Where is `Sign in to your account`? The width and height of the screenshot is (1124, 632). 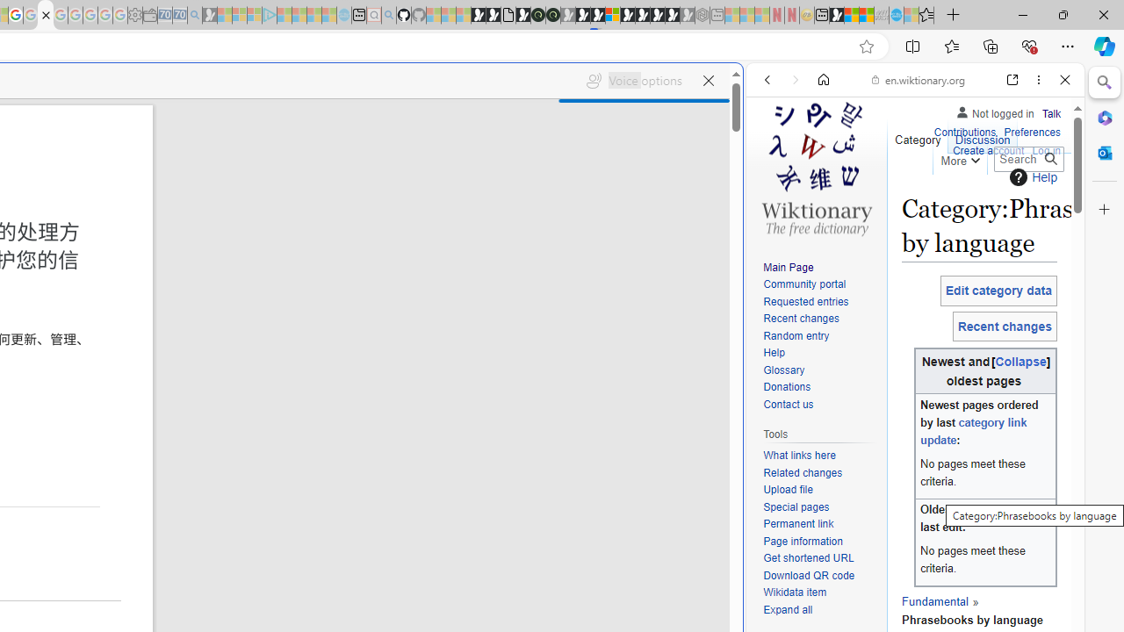
Sign in to your account is located at coordinates (613, 16).